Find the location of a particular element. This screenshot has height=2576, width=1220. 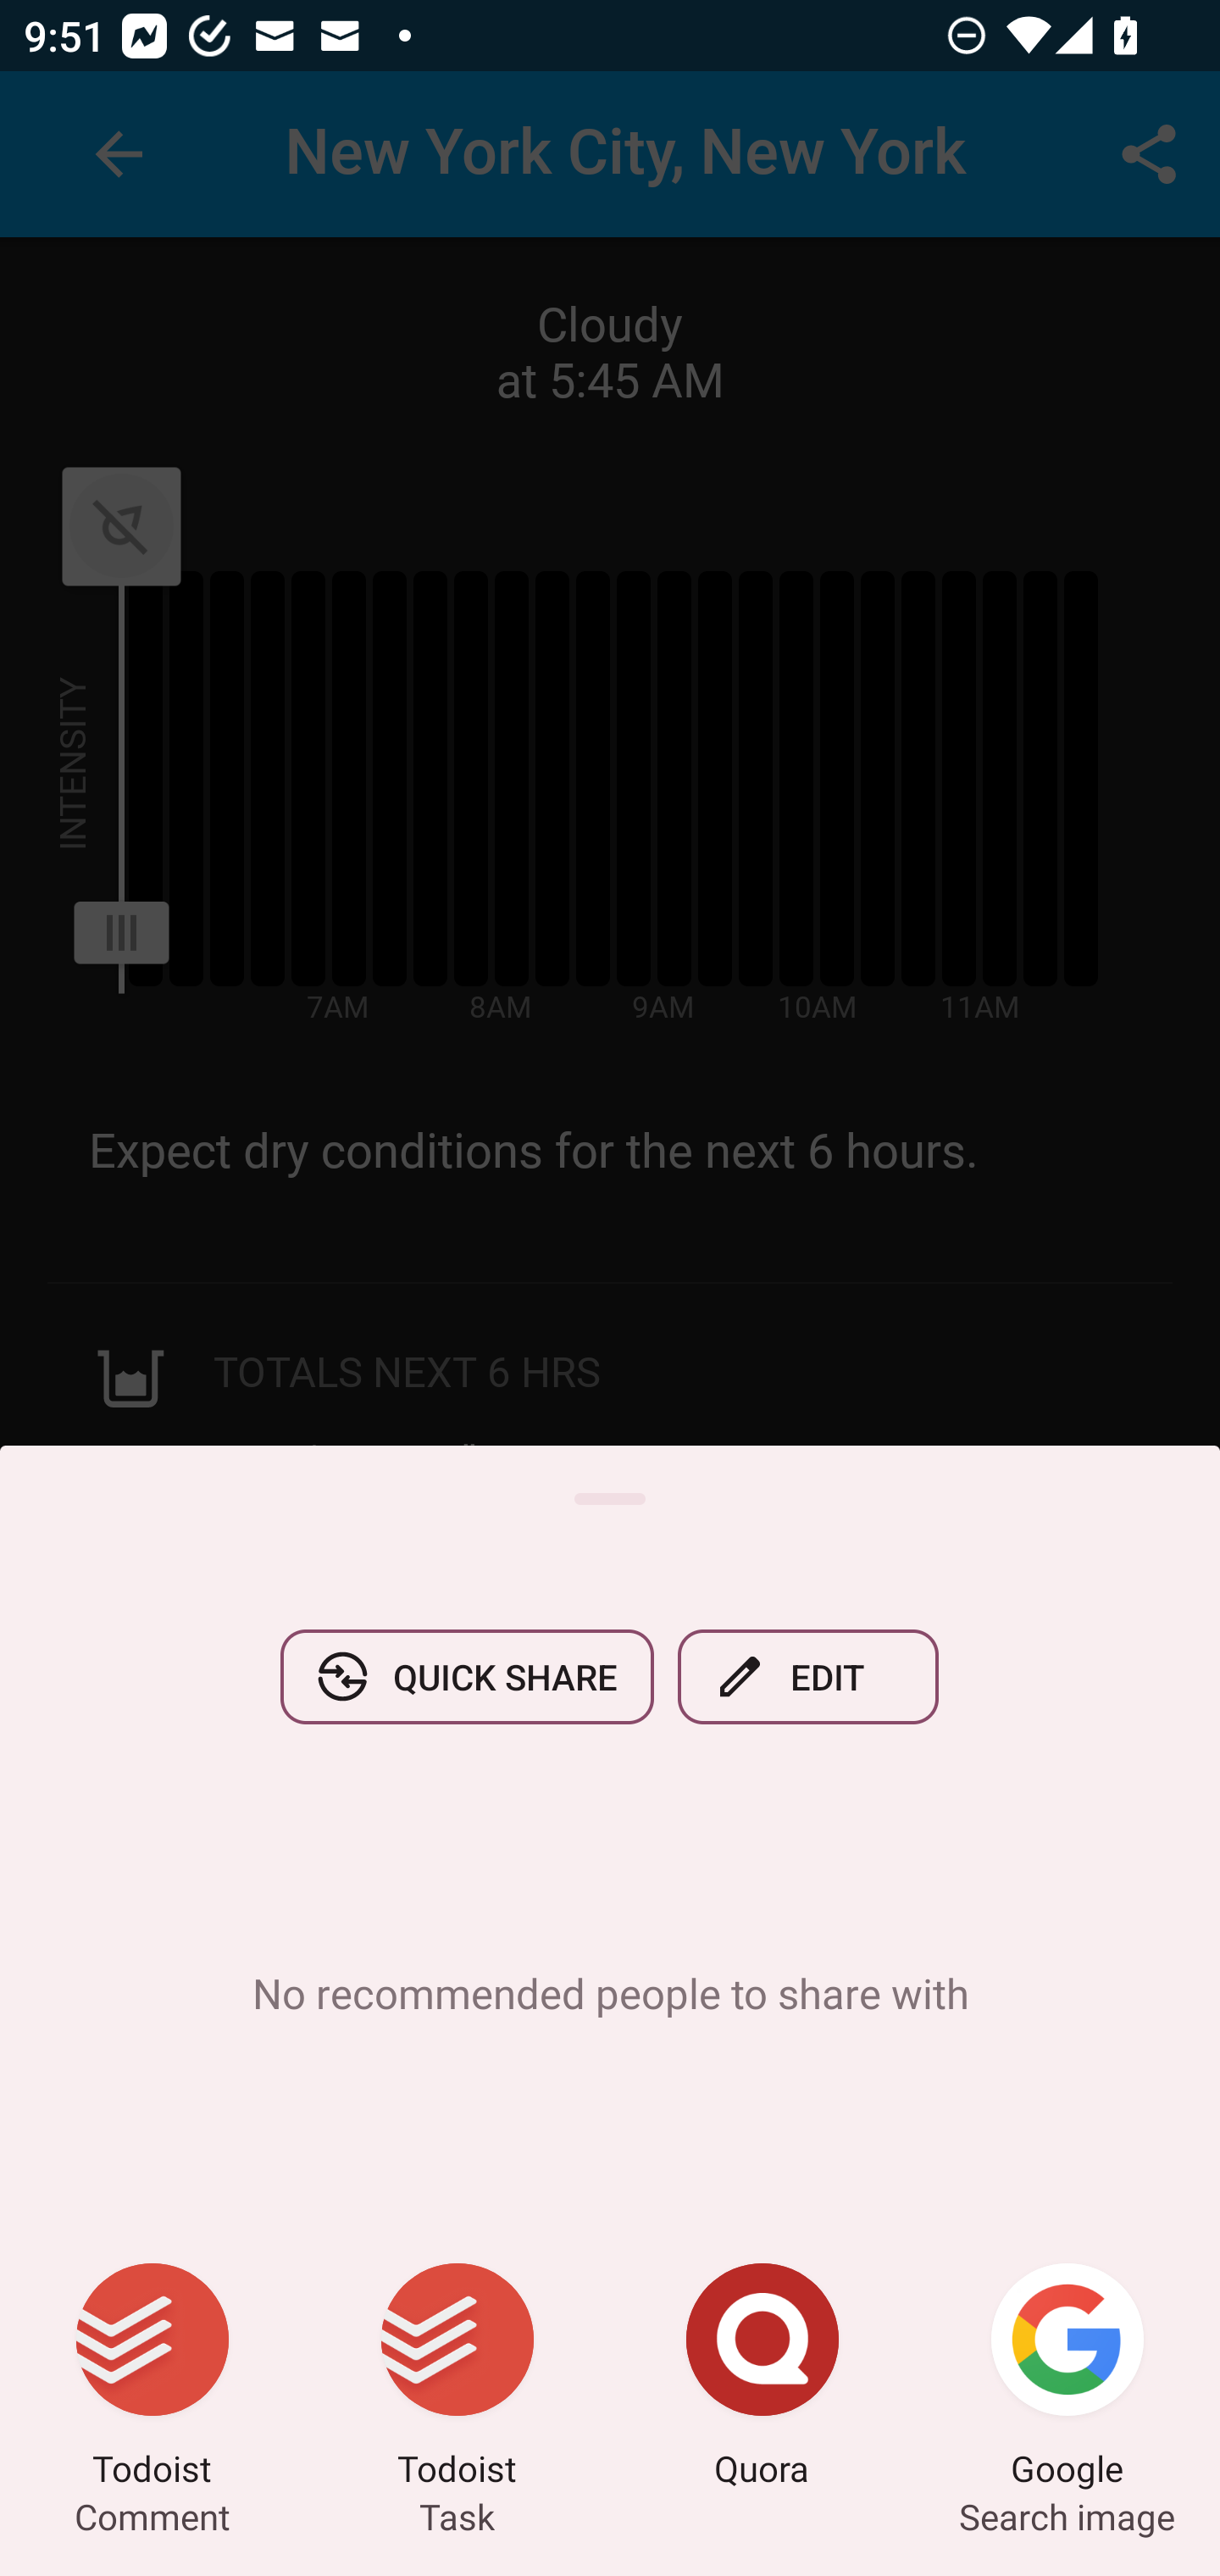

Todoist Task is located at coordinates (457, 2379).